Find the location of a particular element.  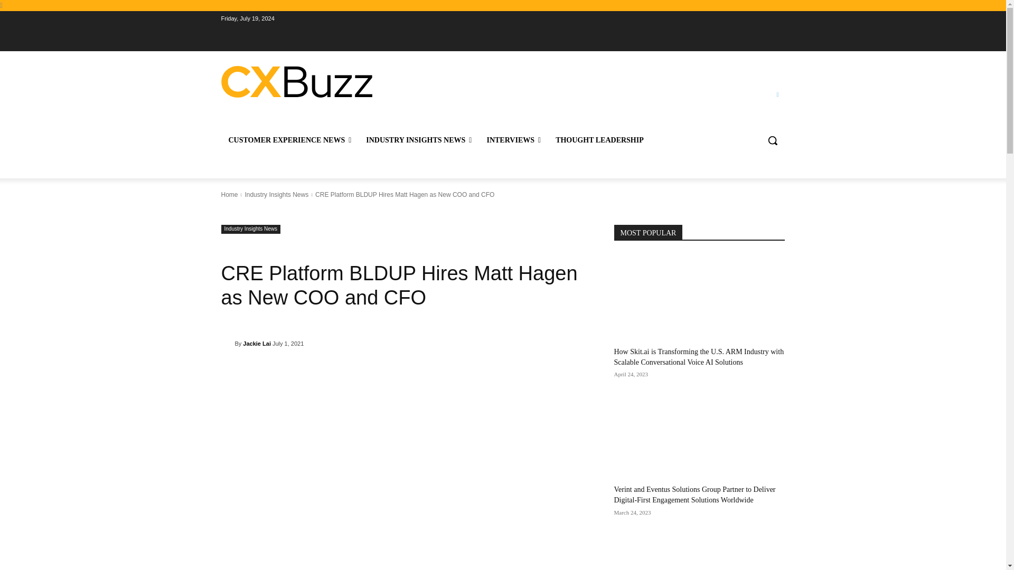

Linkedin is located at coordinates (777, 94).